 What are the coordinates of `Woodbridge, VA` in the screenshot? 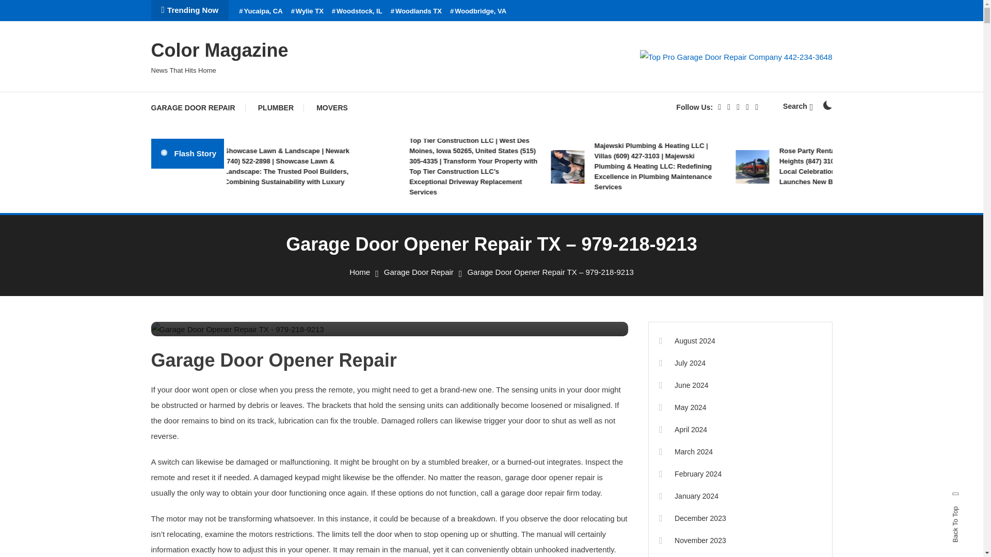 It's located at (478, 11).